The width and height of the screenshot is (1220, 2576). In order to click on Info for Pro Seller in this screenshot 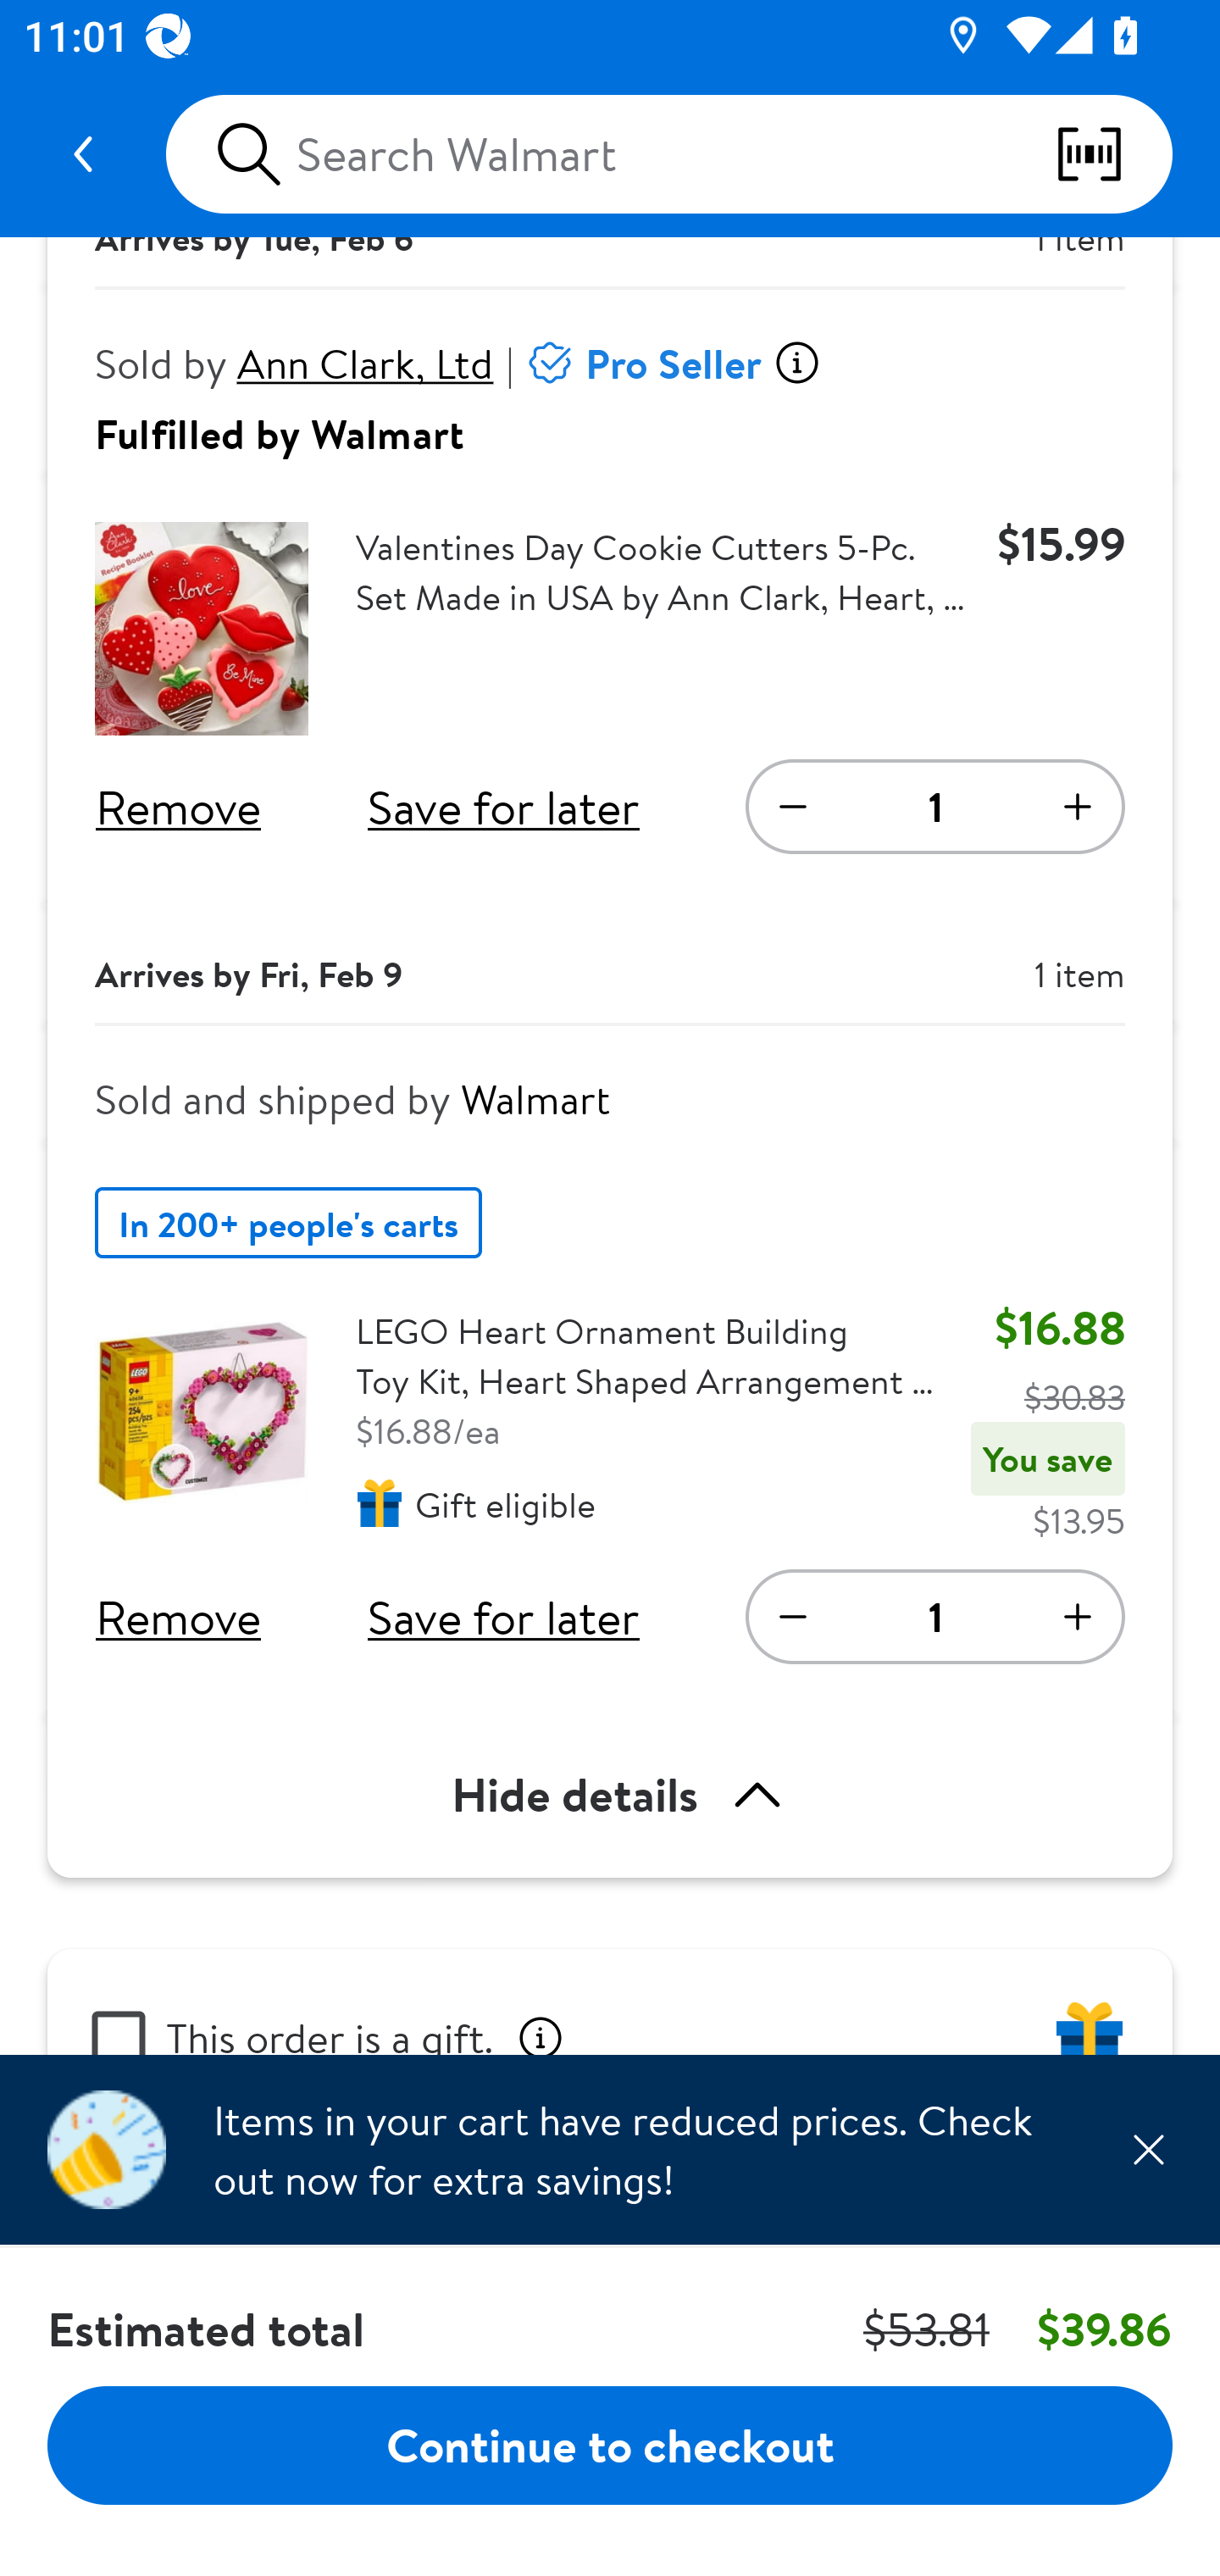, I will do `click(796, 363)`.